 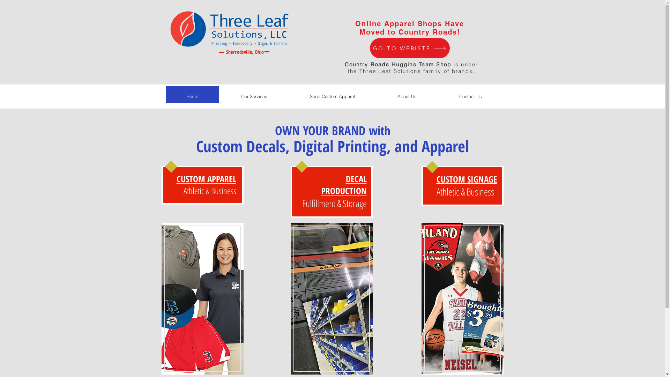 I want to click on CUSTOM APPAREL, so click(x=207, y=179).